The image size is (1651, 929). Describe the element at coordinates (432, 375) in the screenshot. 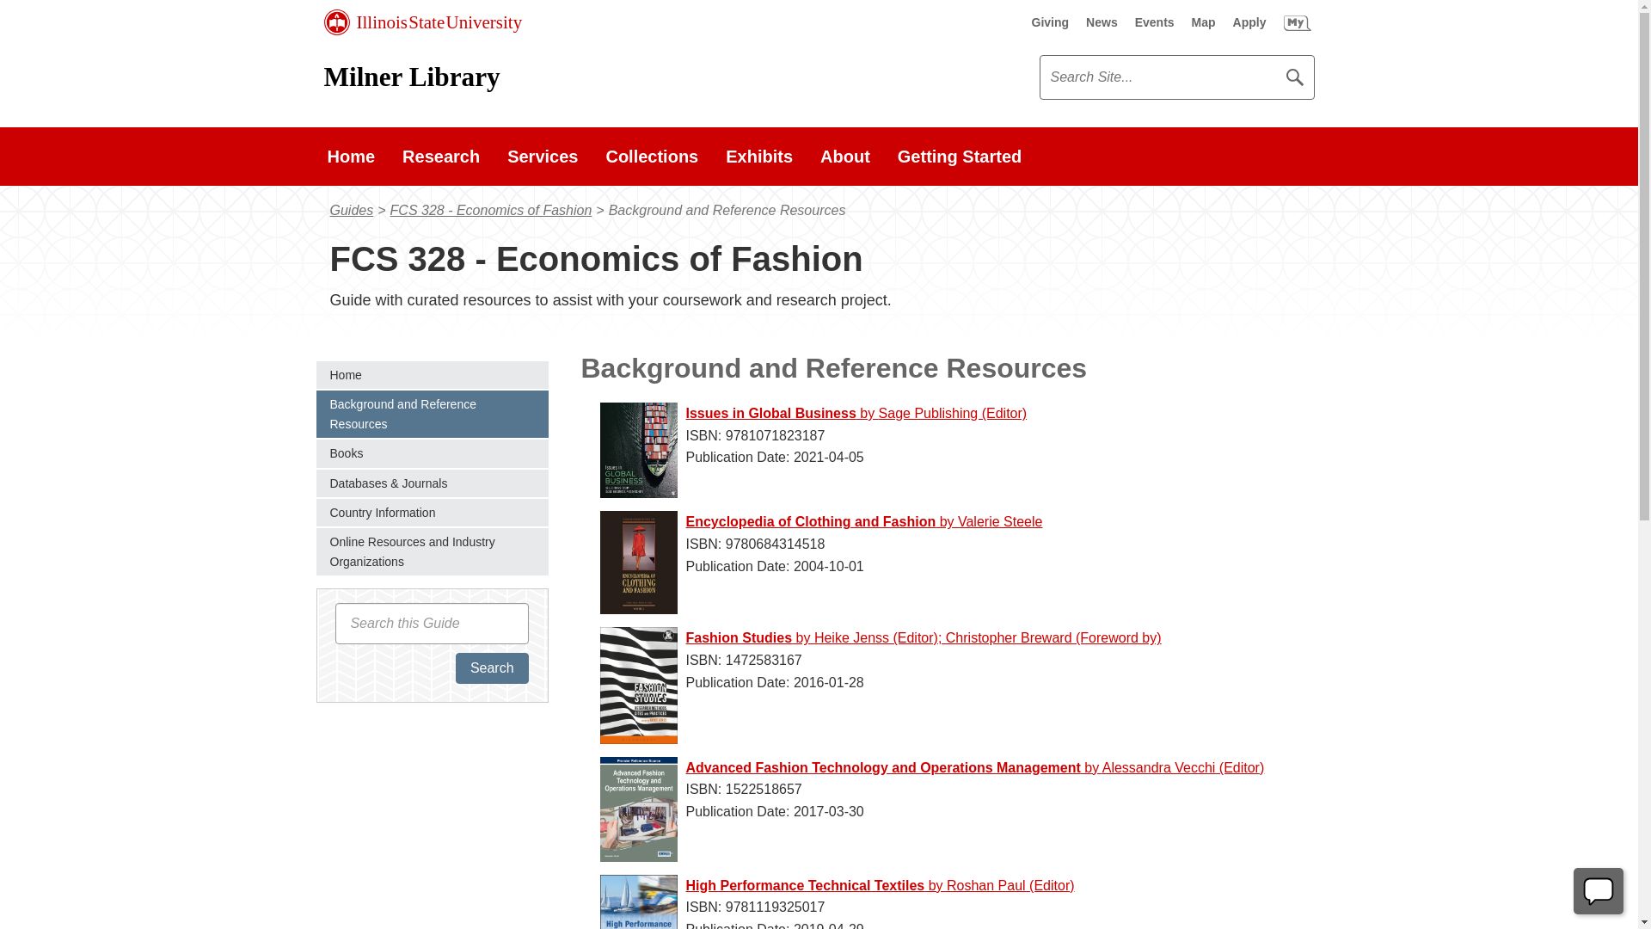

I see `Home` at that location.